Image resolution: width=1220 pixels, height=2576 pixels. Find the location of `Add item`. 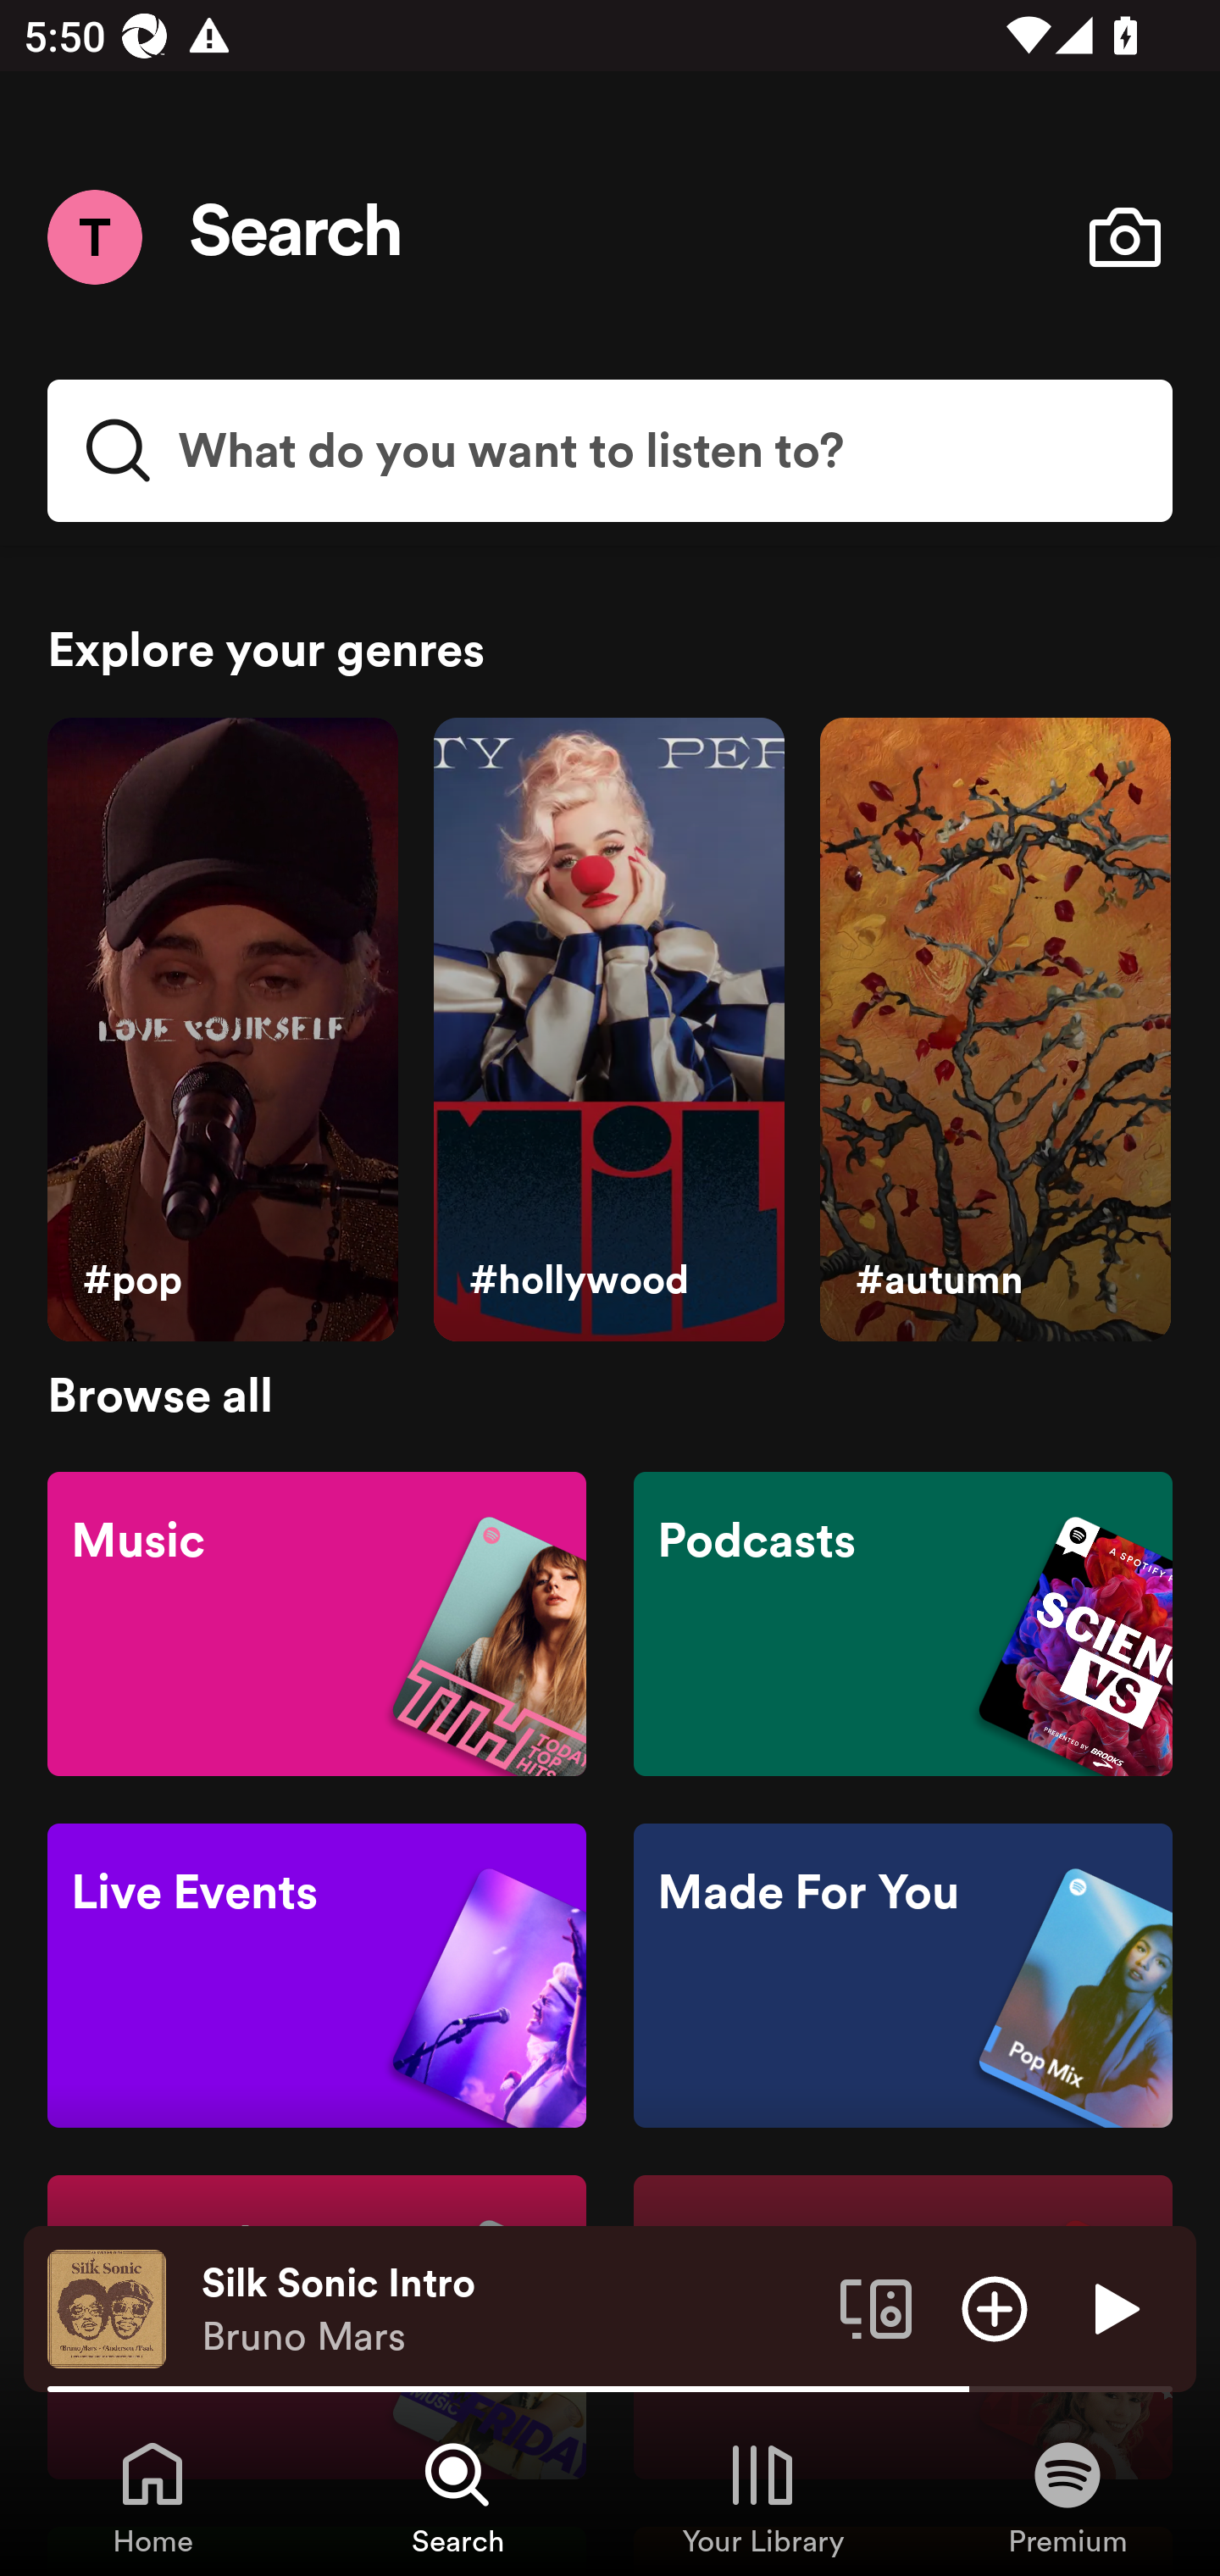

Add item is located at coordinates (995, 2307).